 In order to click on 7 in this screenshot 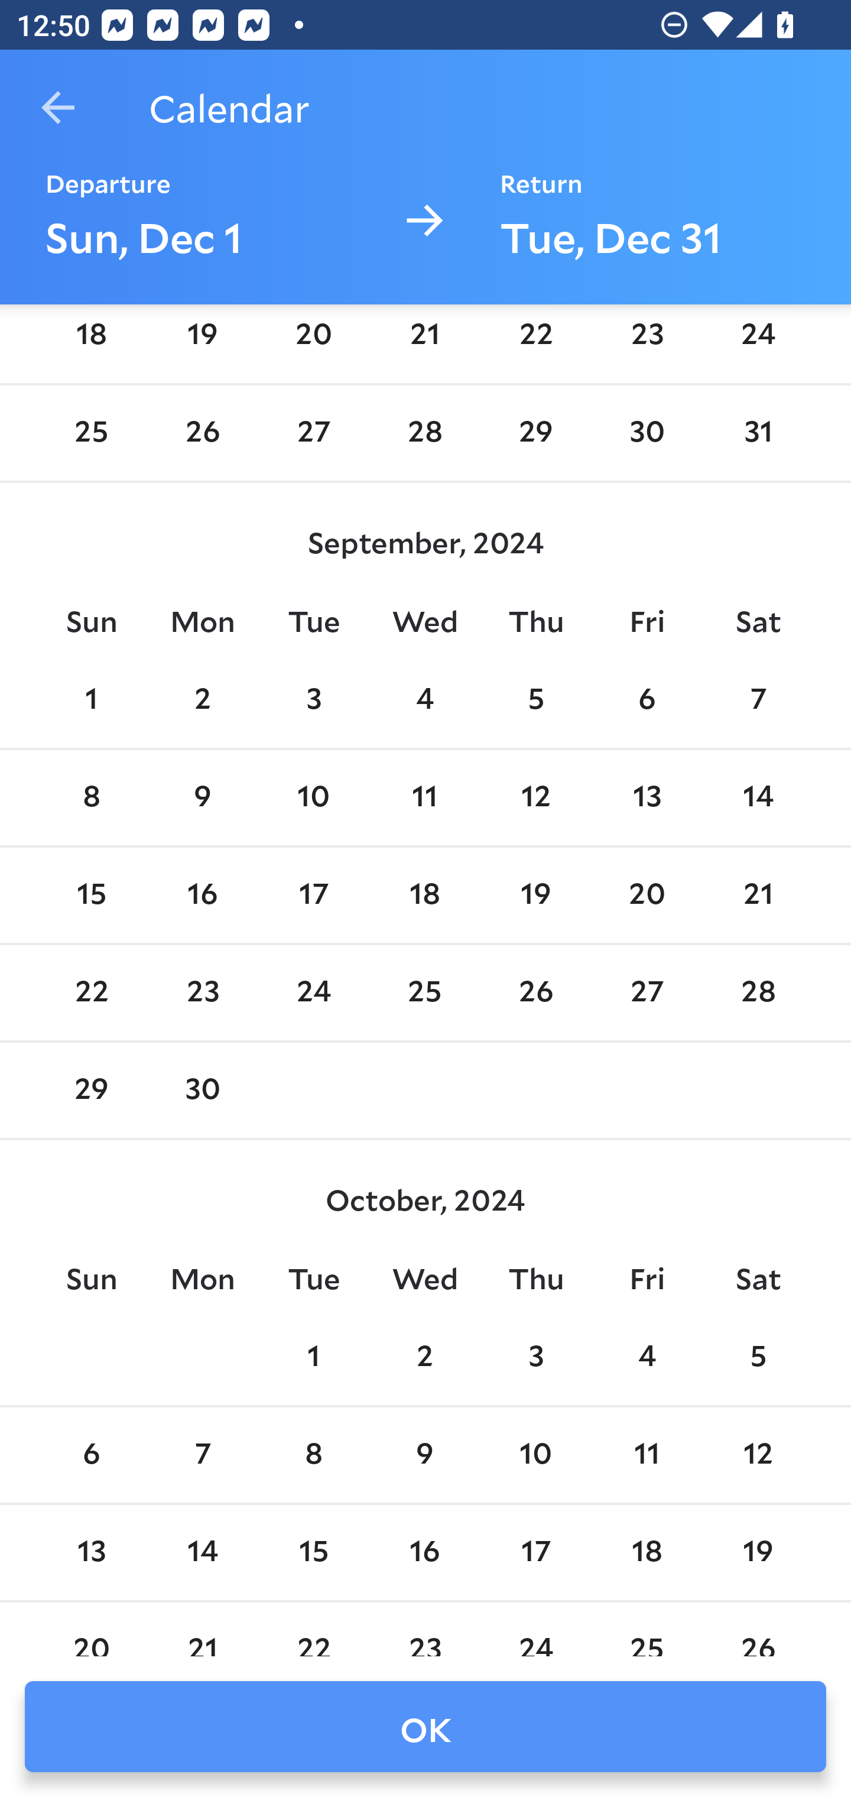, I will do `click(203, 1455)`.